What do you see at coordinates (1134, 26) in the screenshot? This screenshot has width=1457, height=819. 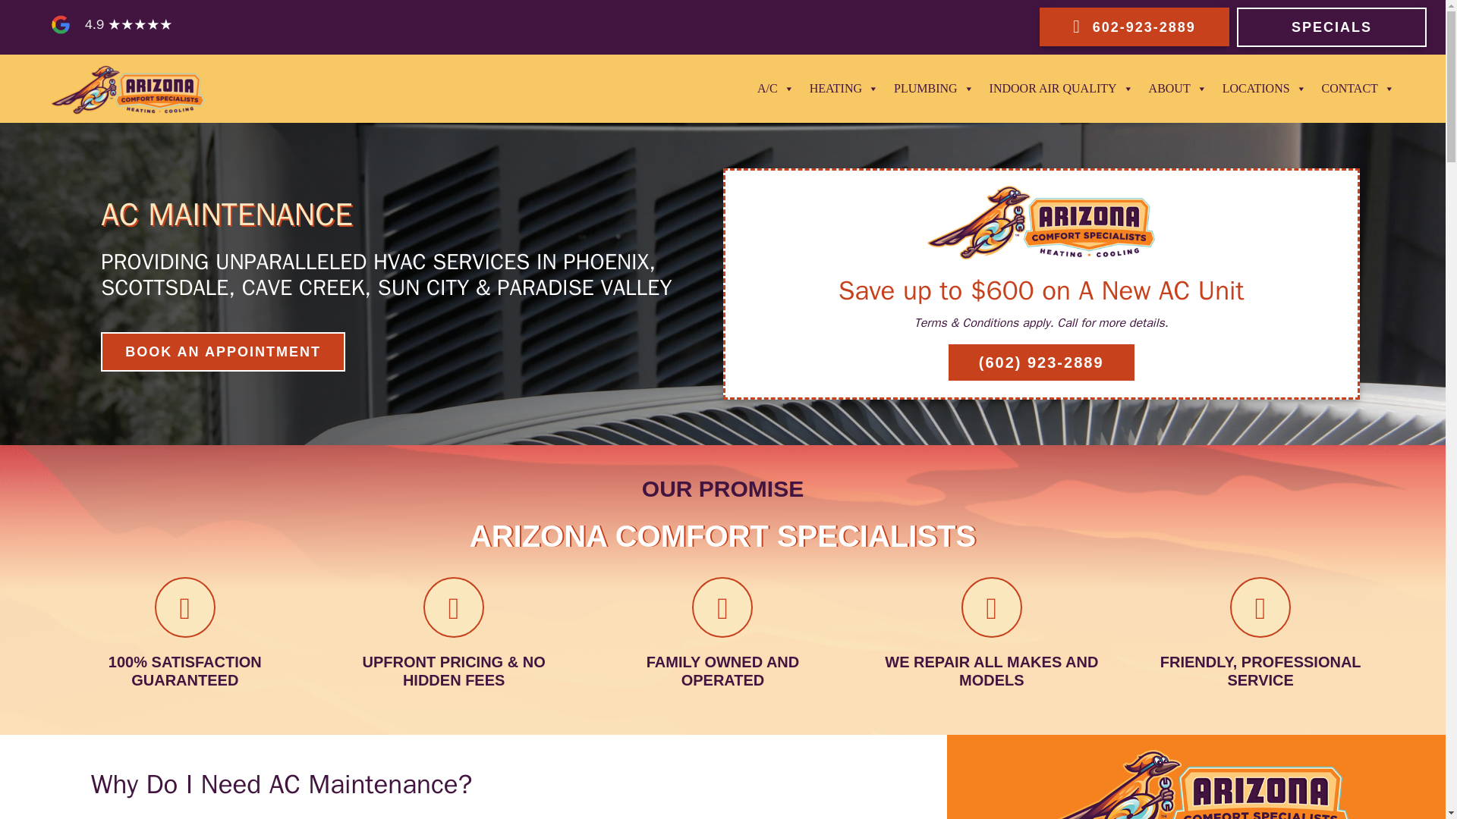 I see `602-923-2889` at bounding box center [1134, 26].